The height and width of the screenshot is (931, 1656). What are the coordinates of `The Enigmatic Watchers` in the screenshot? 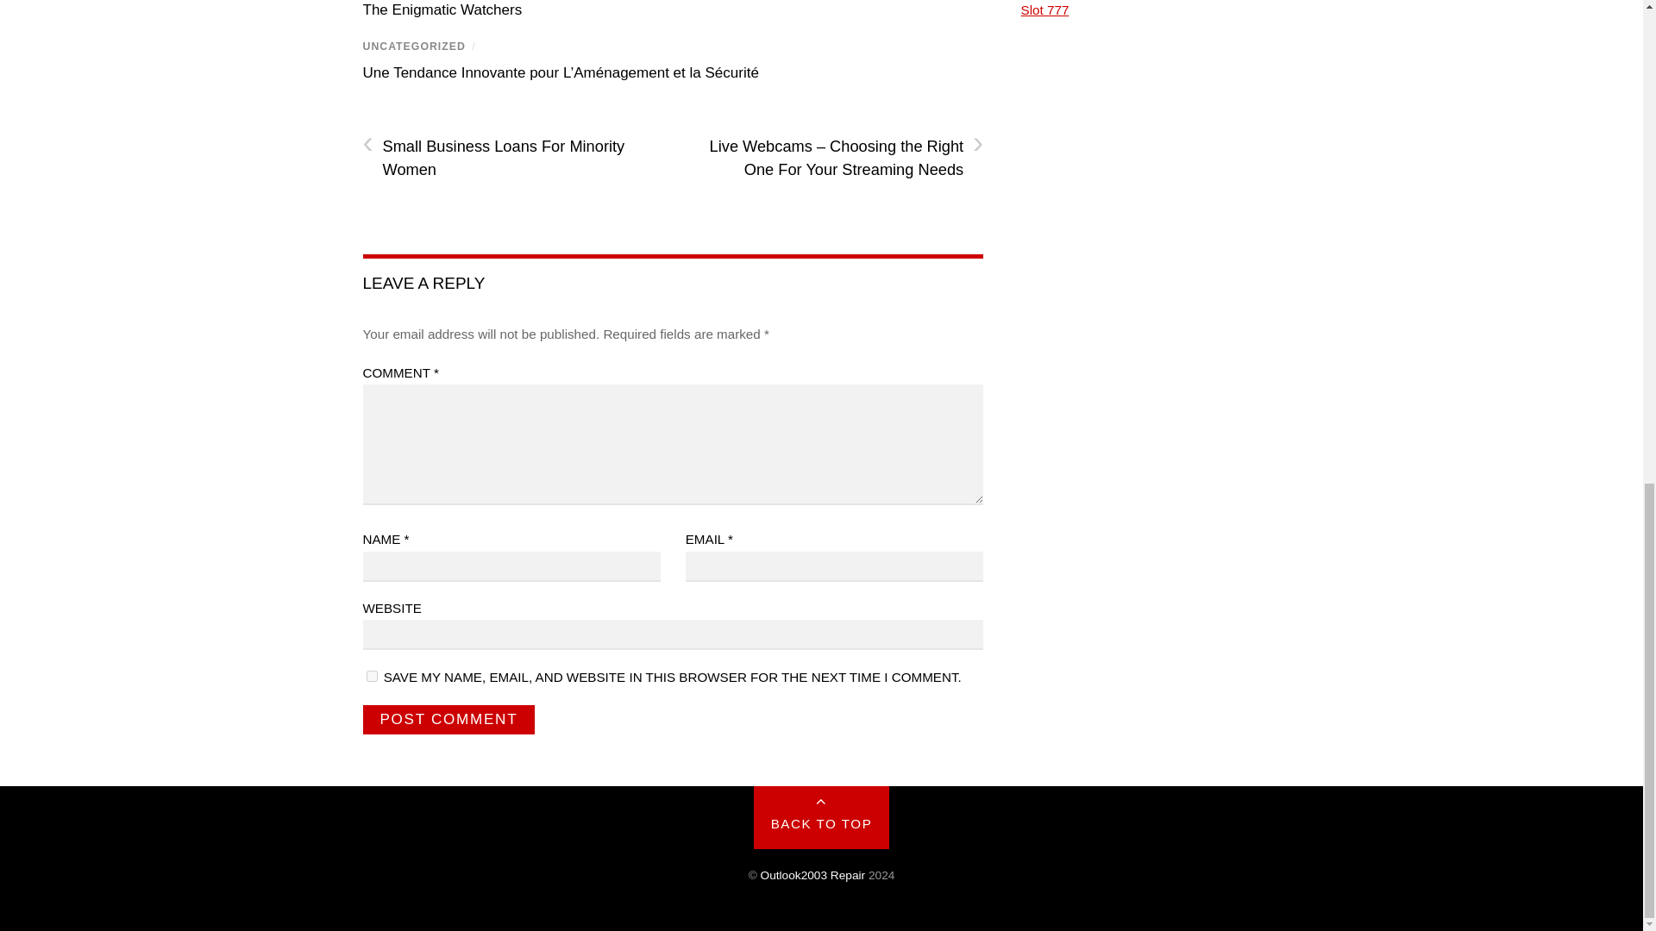 It's located at (442, 9).